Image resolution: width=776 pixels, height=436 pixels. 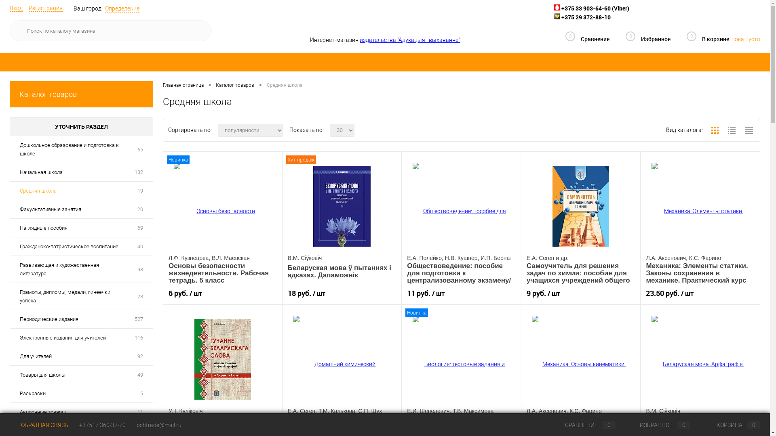 What do you see at coordinates (626, 40) in the screenshot?
I see `0` at bounding box center [626, 40].